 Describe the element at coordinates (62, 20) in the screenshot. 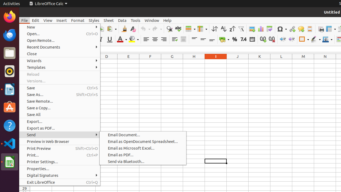

I see `Insert` at that location.